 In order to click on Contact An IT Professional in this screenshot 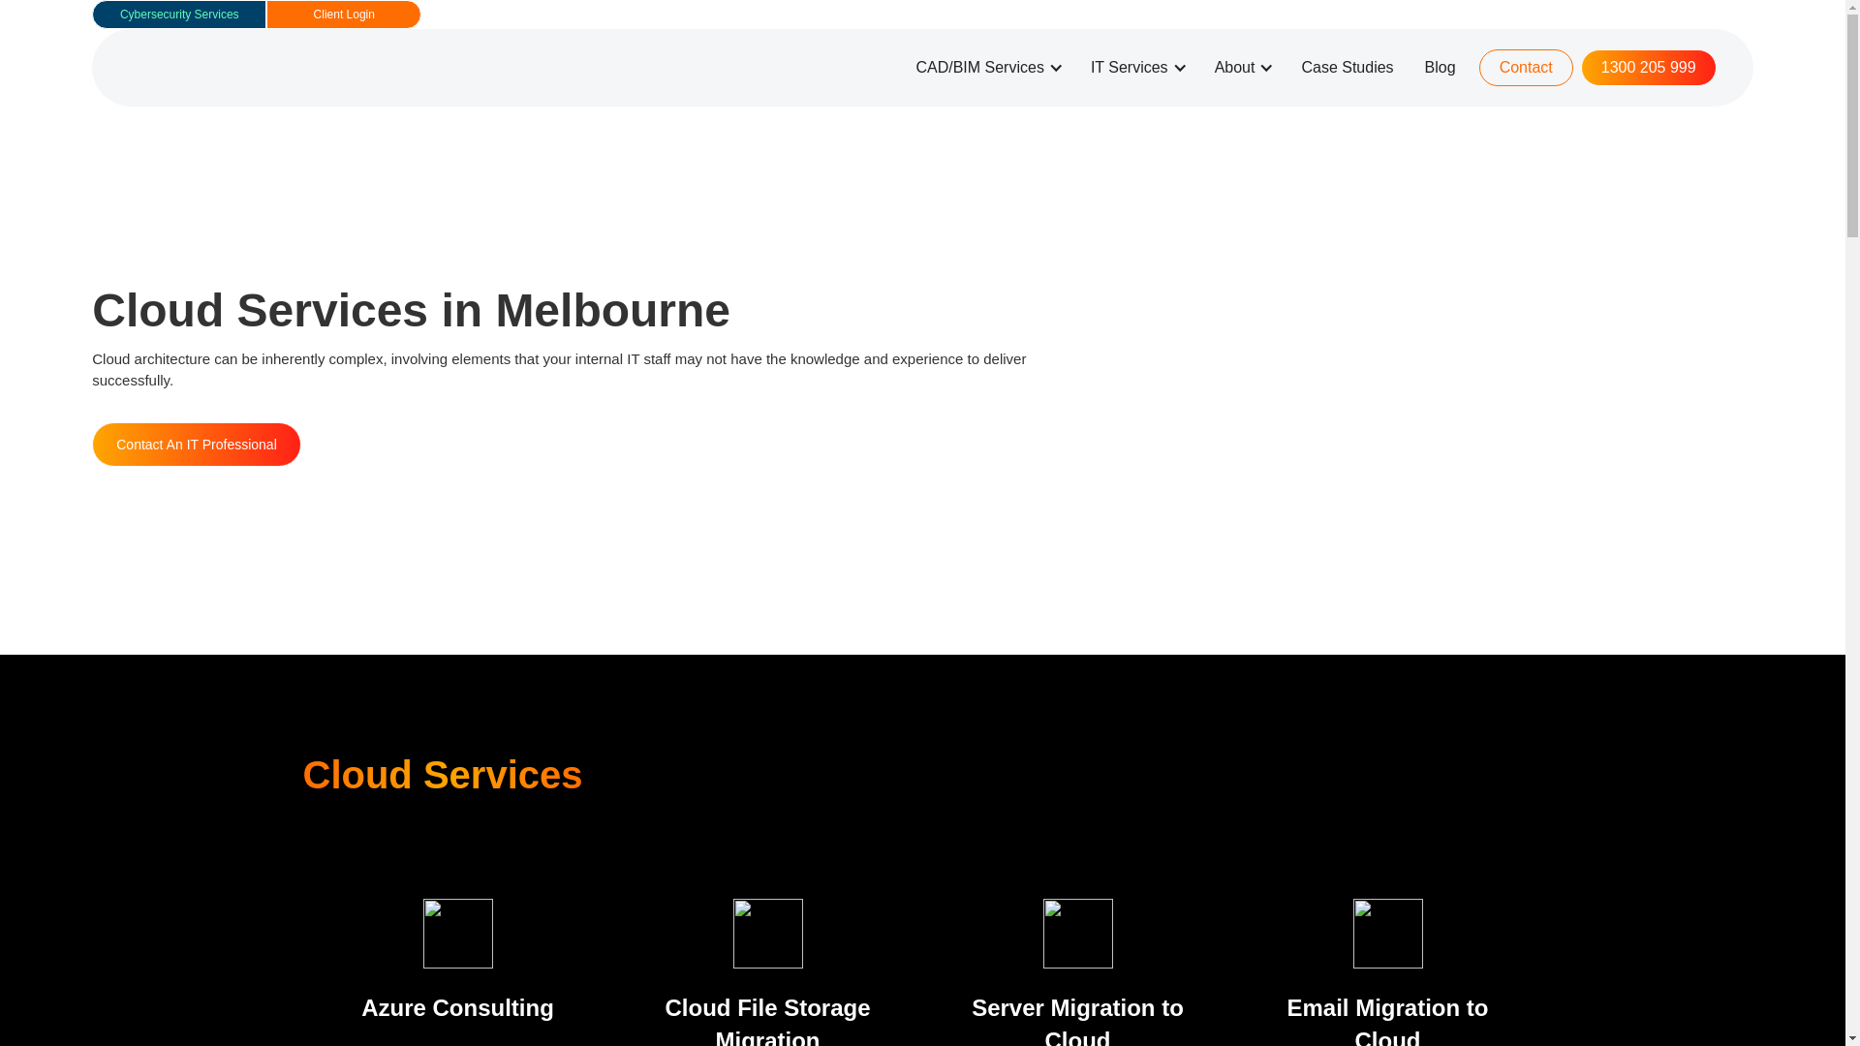, I will do `click(197, 445)`.